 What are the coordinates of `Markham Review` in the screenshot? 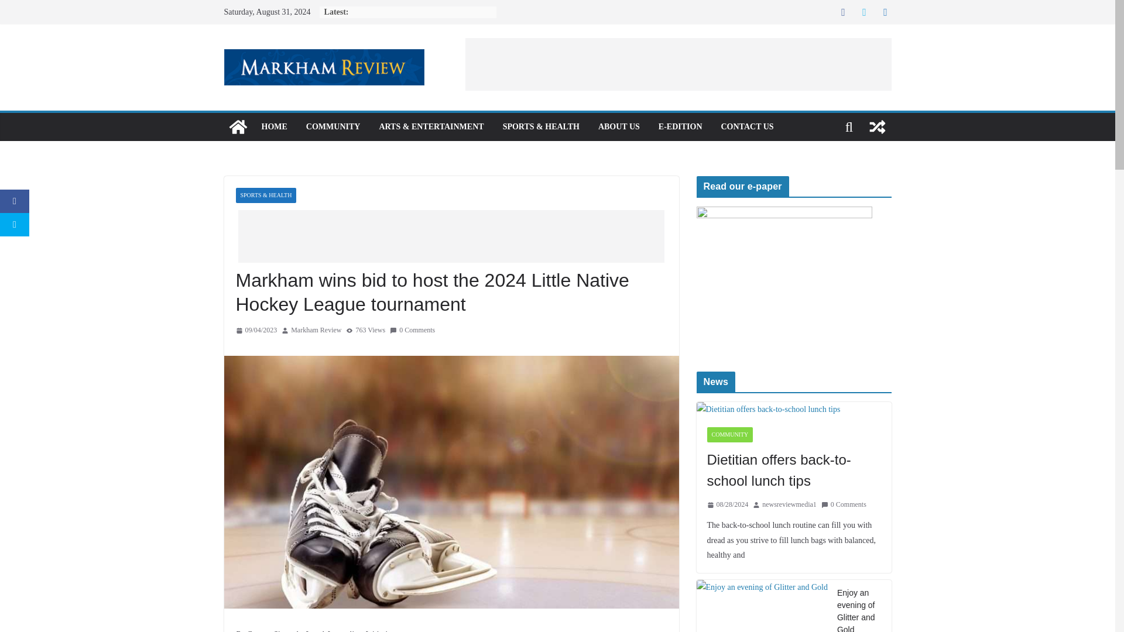 It's located at (238, 126).